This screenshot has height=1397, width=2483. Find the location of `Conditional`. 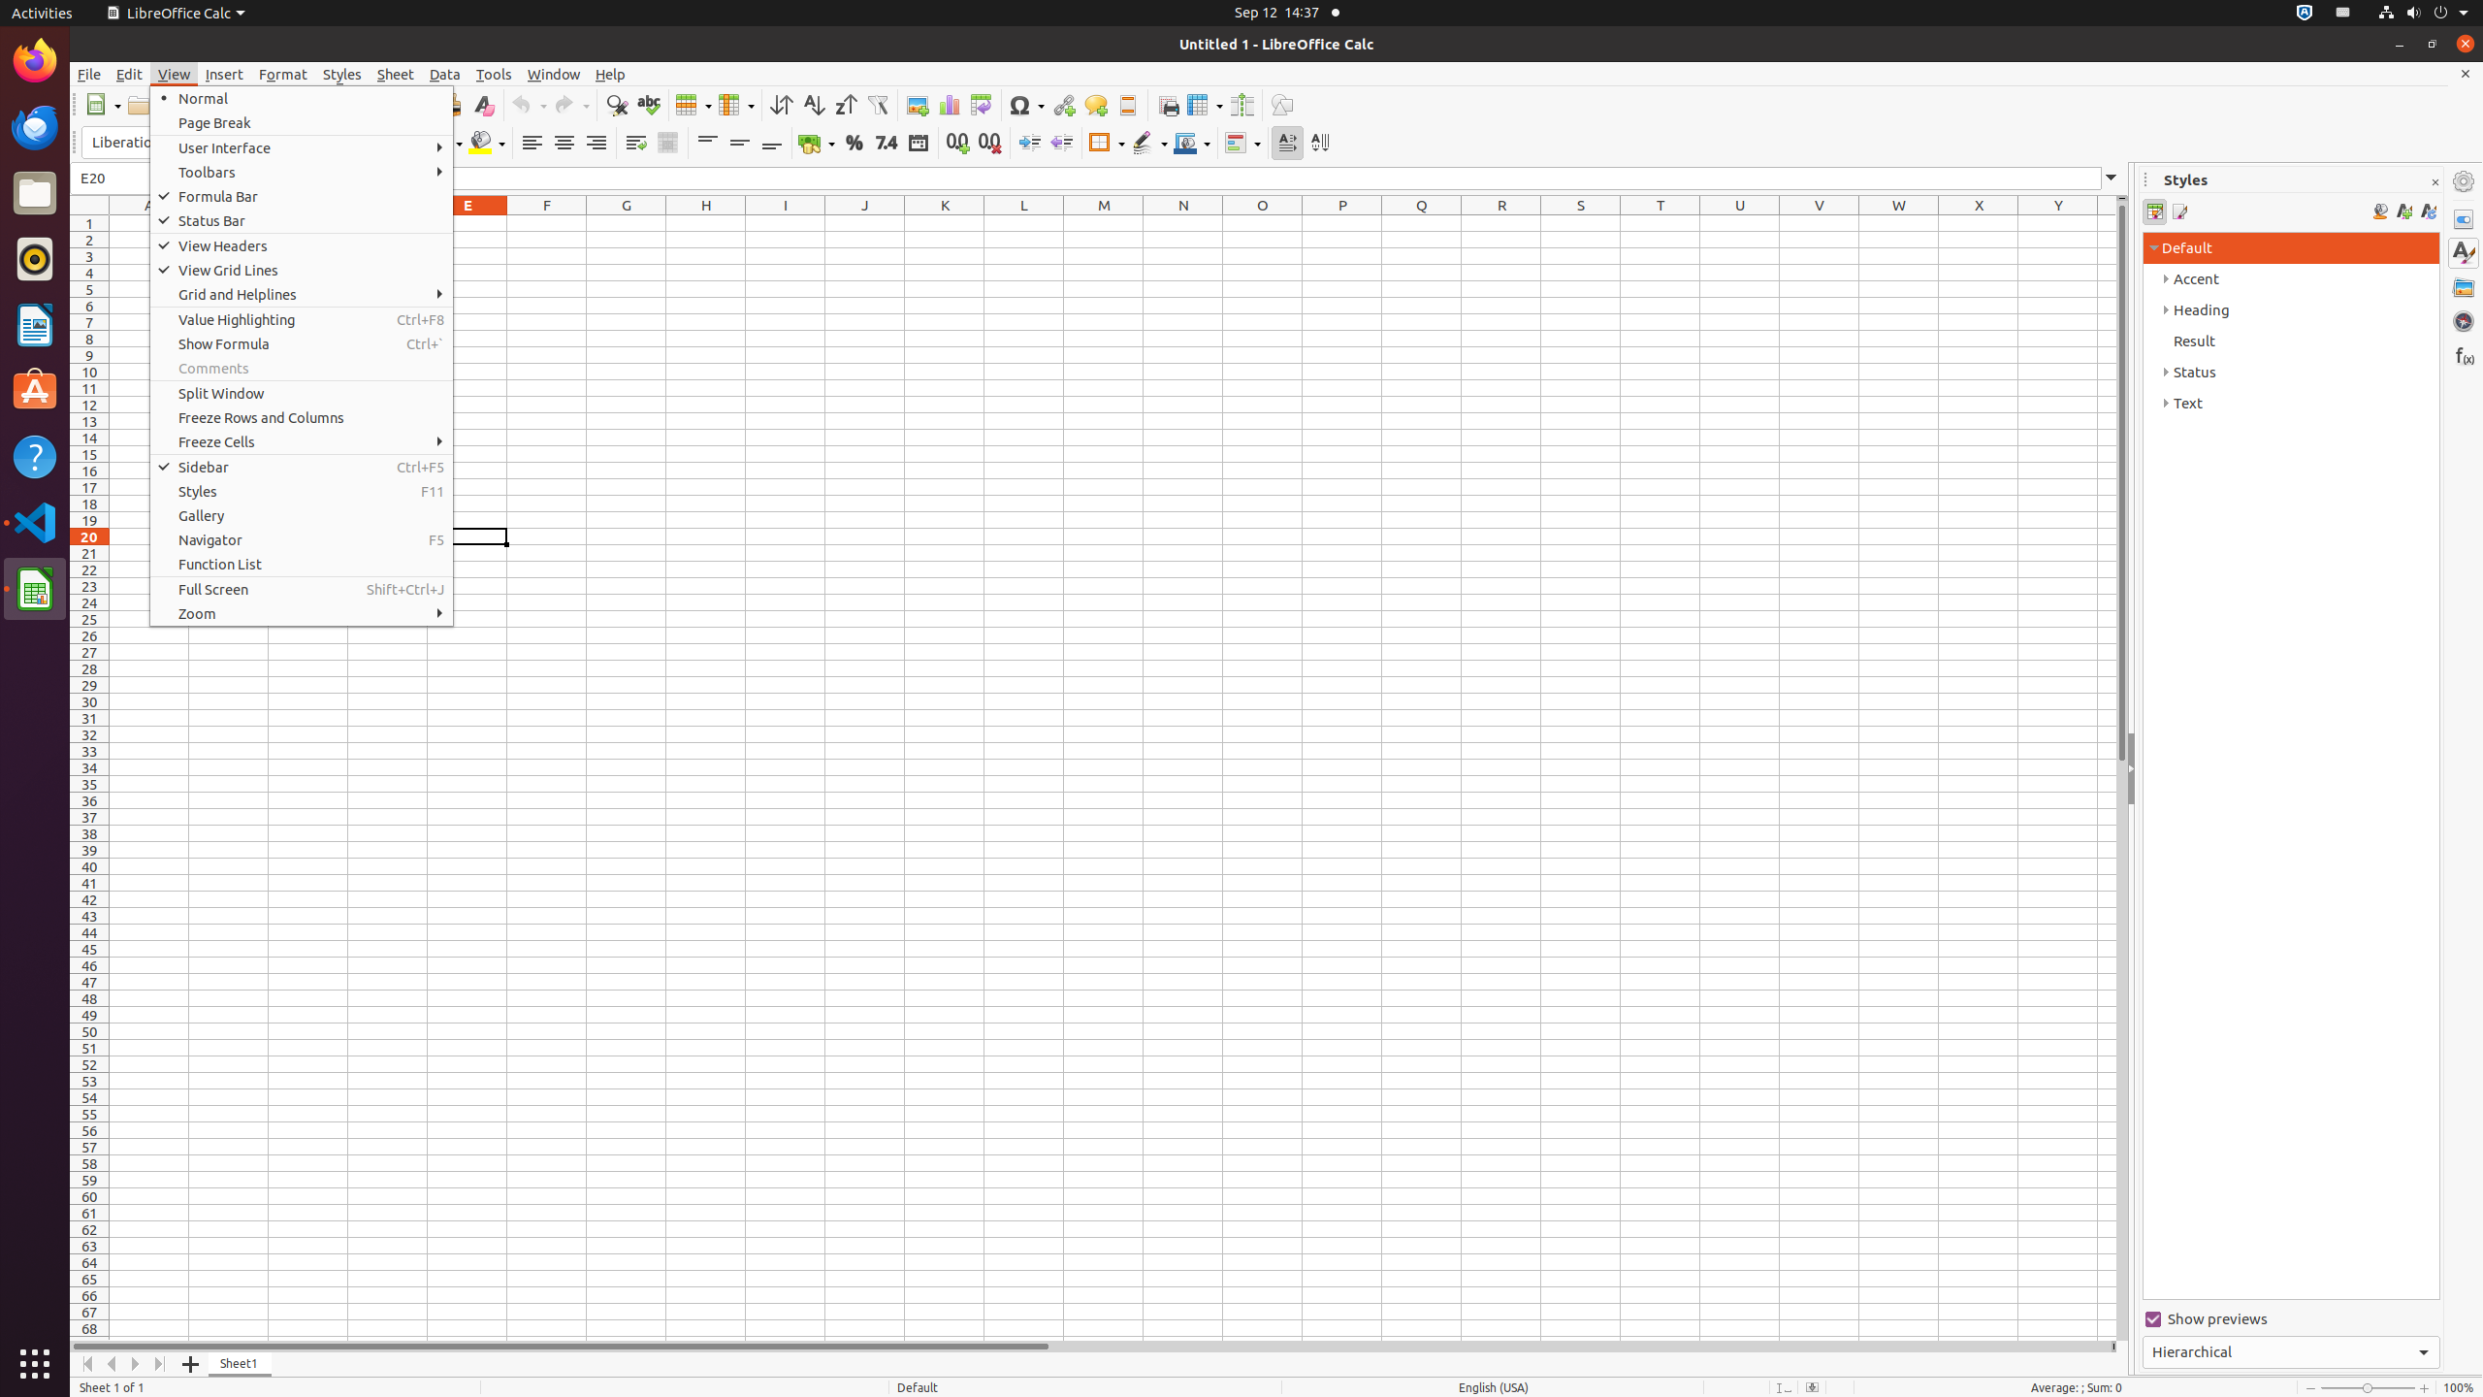

Conditional is located at coordinates (1242, 144).